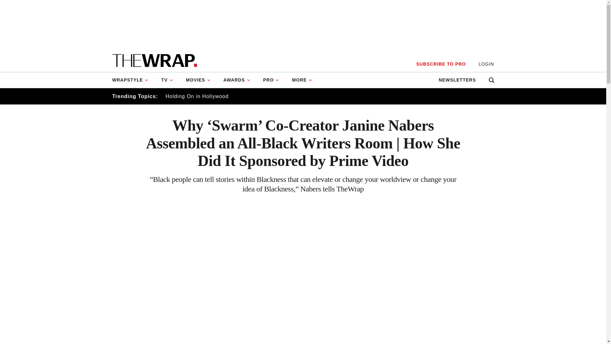  Describe the element at coordinates (237, 80) in the screenshot. I see `AWARDS` at that location.